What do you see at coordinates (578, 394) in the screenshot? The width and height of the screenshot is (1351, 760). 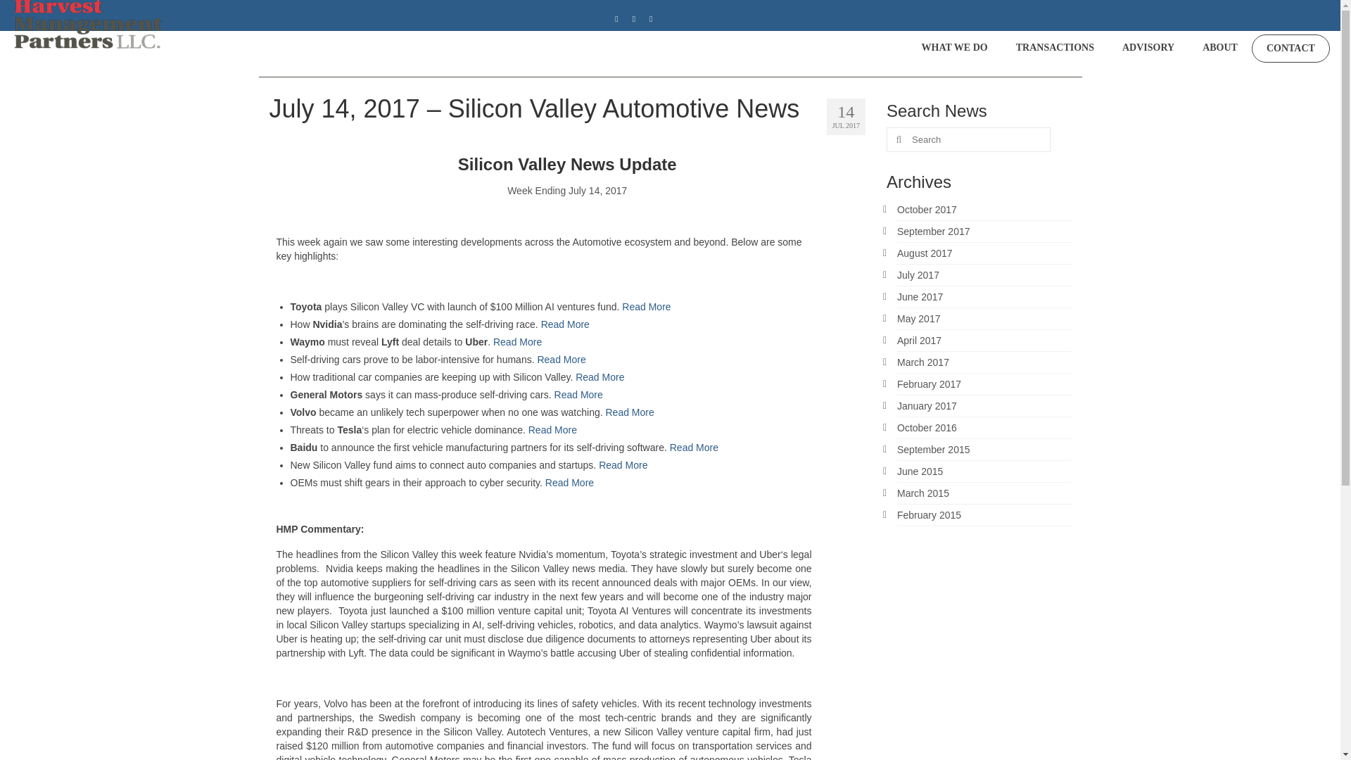 I see `Read More` at bounding box center [578, 394].